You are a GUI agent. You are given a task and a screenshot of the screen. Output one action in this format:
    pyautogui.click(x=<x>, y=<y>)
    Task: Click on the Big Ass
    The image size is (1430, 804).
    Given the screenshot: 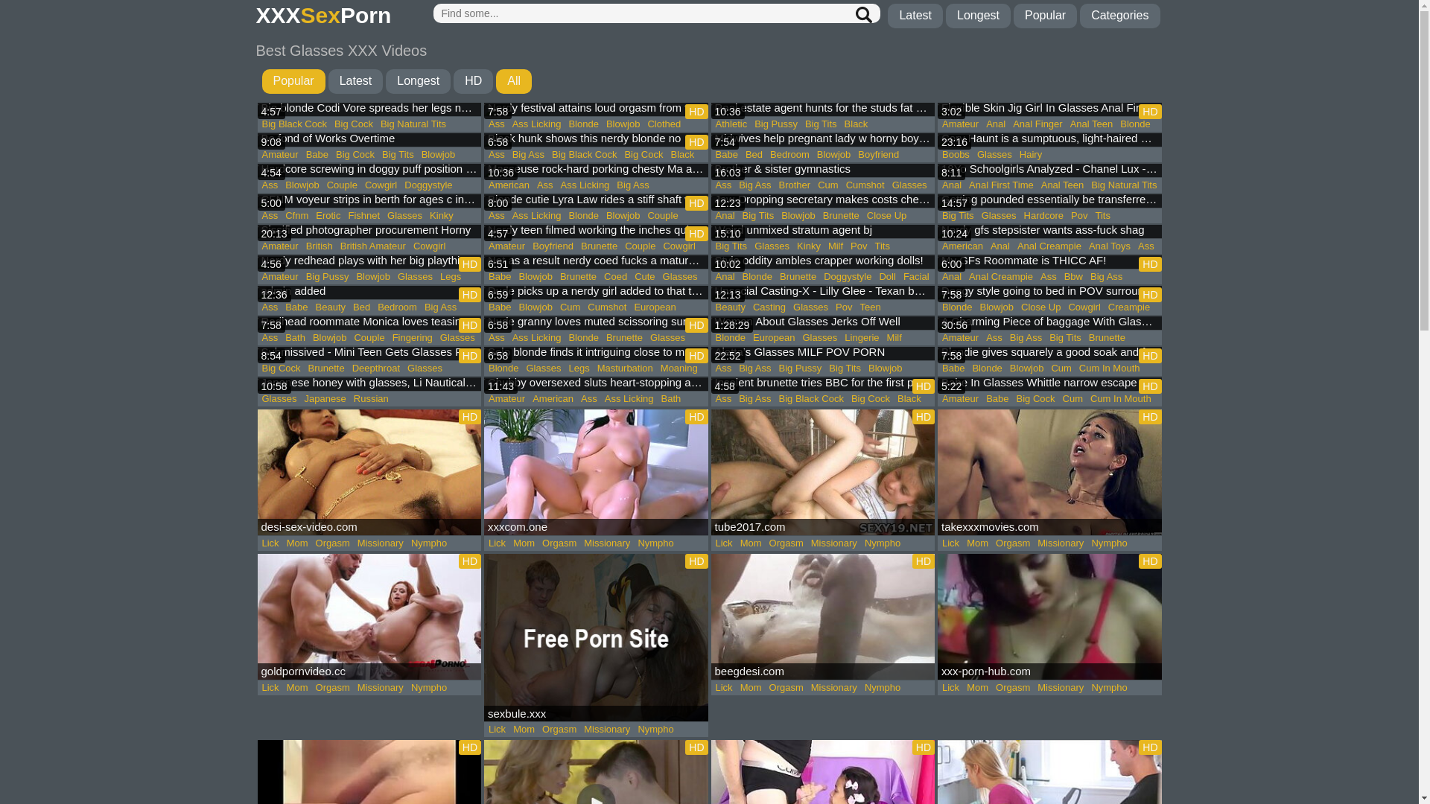 What is the action you would take?
    pyautogui.click(x=529, y=155)
    